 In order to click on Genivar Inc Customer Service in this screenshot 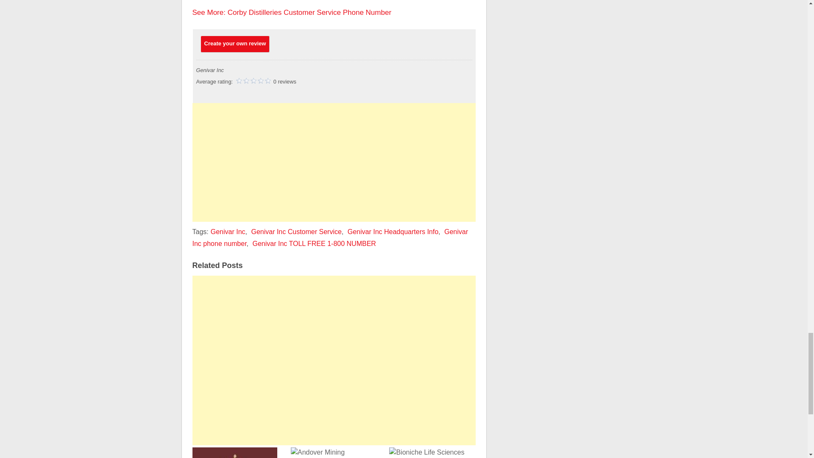, I will do `click(296, 232)`.